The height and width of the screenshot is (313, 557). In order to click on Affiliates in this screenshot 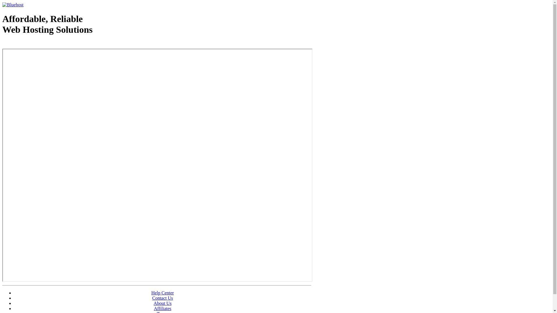, I will do `click(162, 308)`.